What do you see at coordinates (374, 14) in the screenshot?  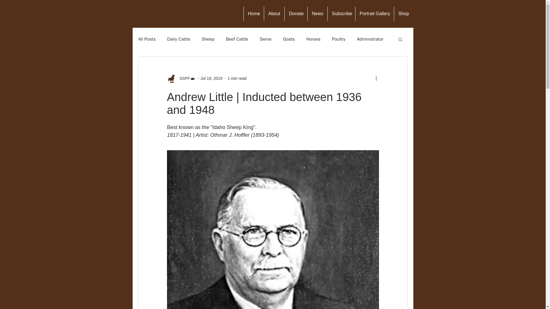 I see `Portrait Gallery` at bounding box center [374, 14].